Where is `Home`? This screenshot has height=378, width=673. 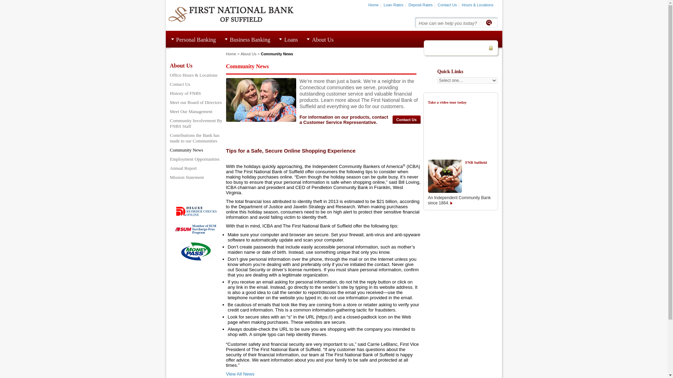 Home is located at coordinates (373, 5).